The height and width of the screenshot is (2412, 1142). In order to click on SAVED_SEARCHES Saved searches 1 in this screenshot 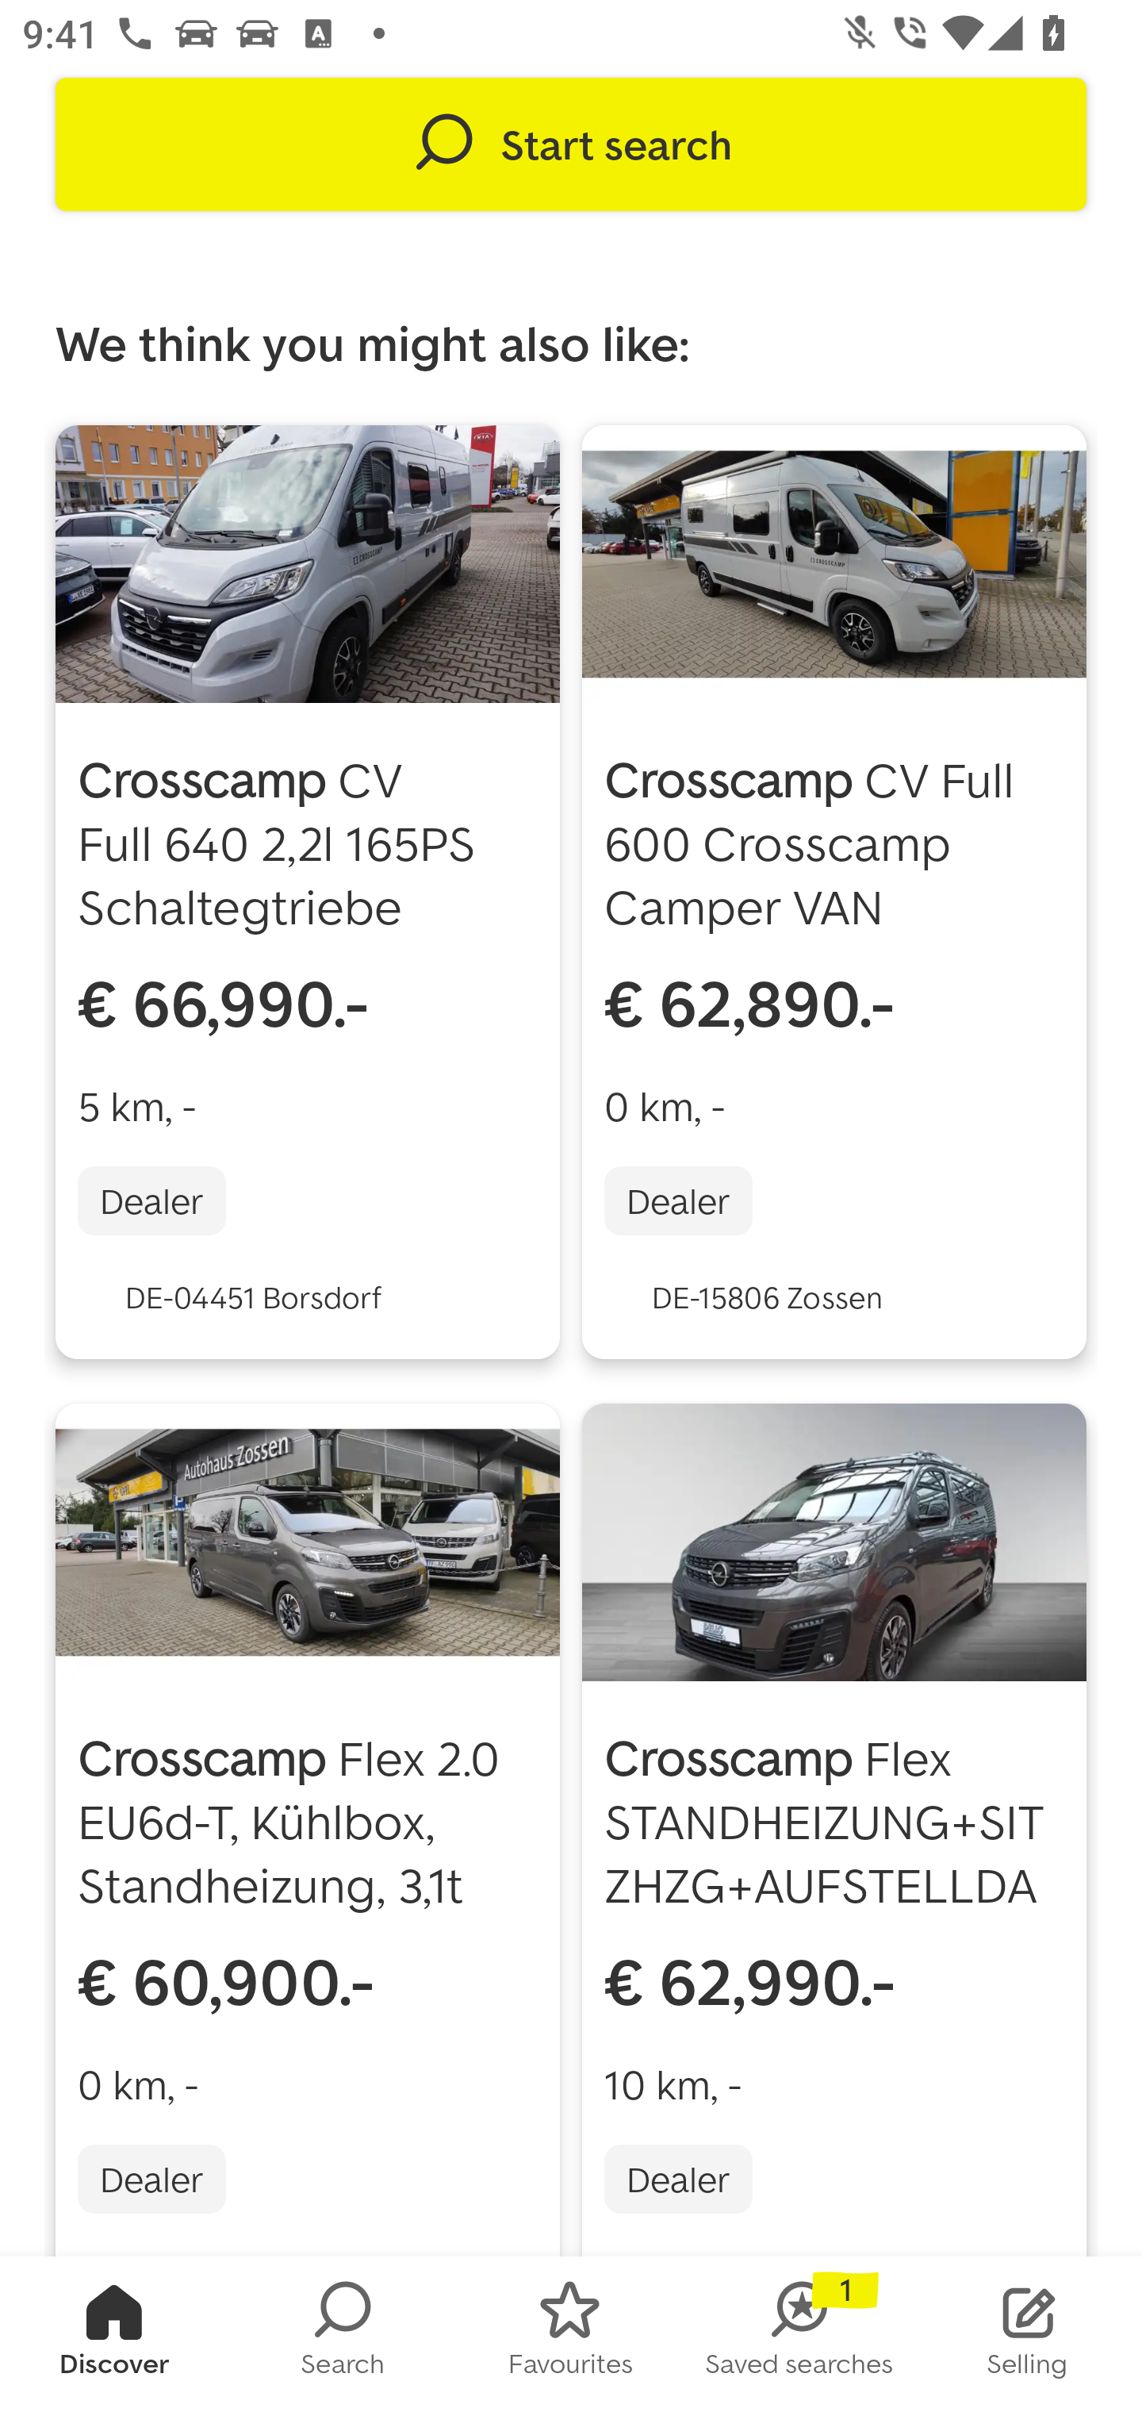, I will do `click(799, 2334)`.